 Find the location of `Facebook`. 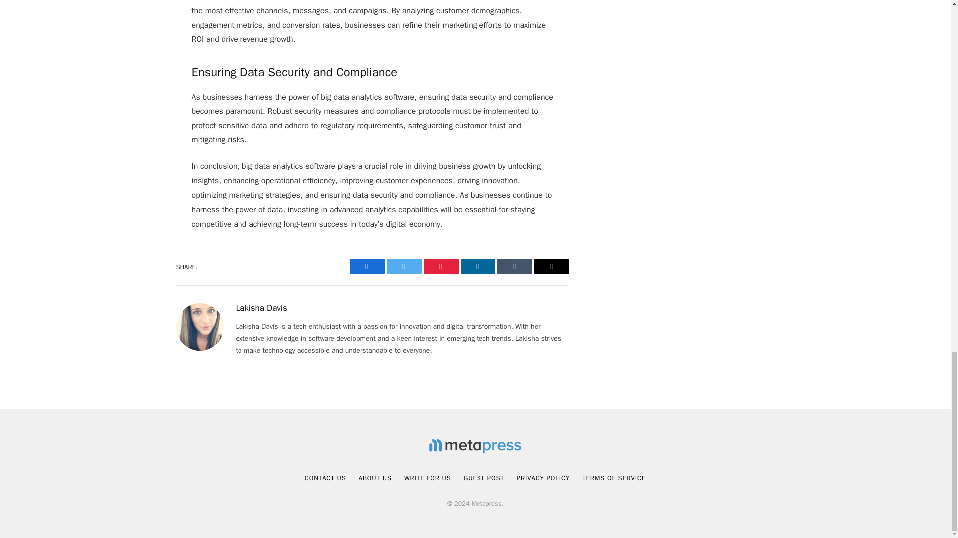

Facebook is located at coordinates (366, 266).